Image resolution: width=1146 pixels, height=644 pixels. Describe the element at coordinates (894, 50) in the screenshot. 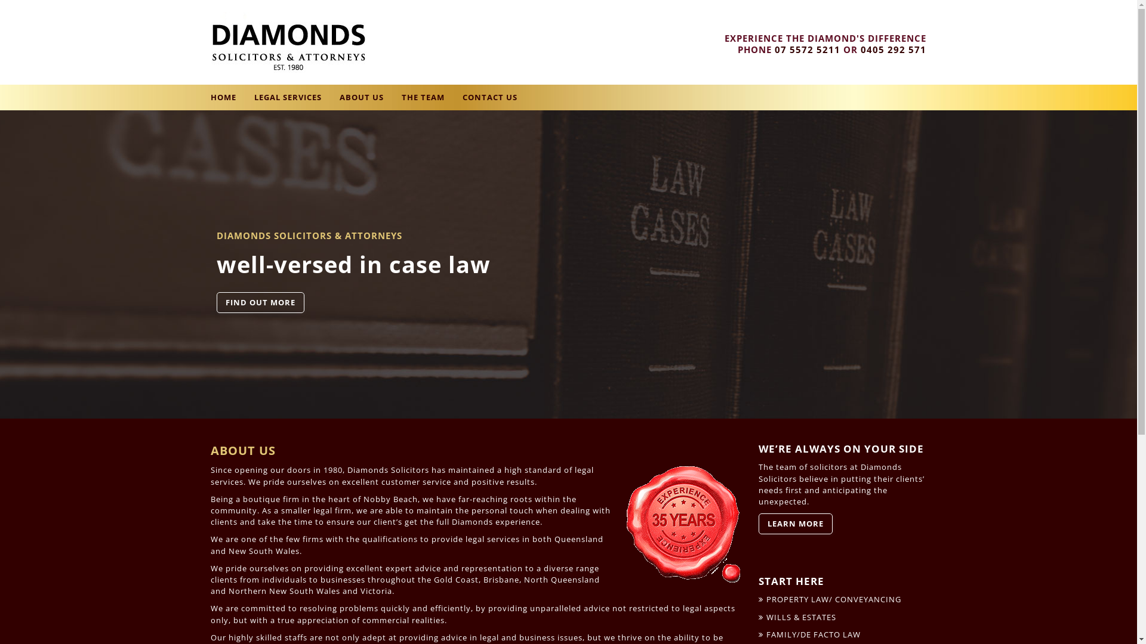

I see `0405 292 571` at that location.